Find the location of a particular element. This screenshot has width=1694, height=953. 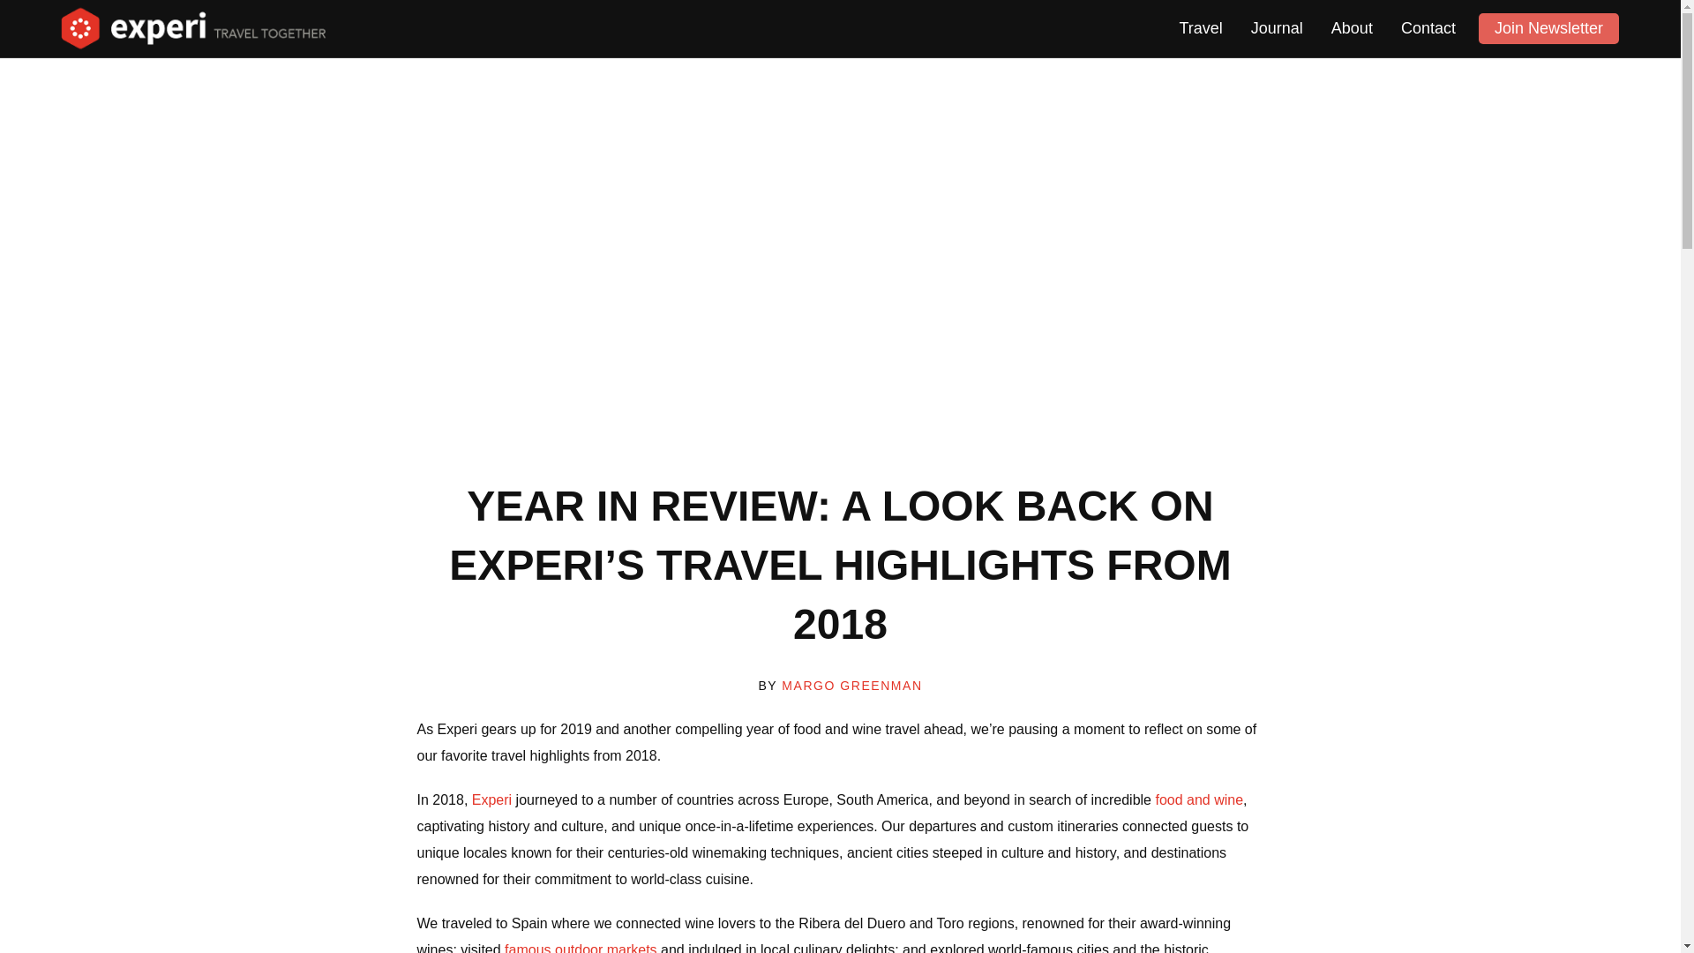

Travel is located at coordinates (1200, 28).